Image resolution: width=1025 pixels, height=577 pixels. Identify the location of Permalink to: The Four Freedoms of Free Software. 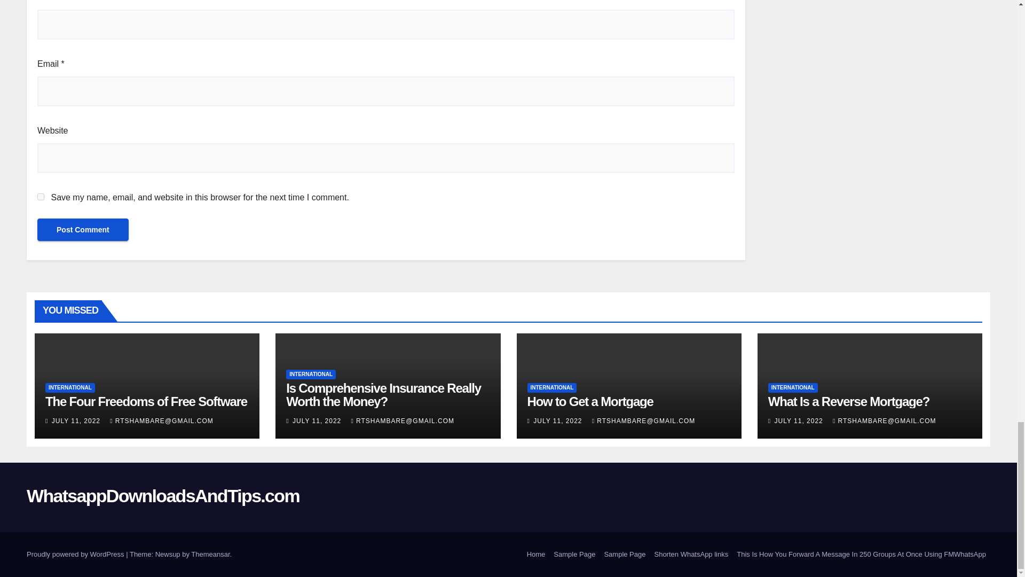
(146, 401).